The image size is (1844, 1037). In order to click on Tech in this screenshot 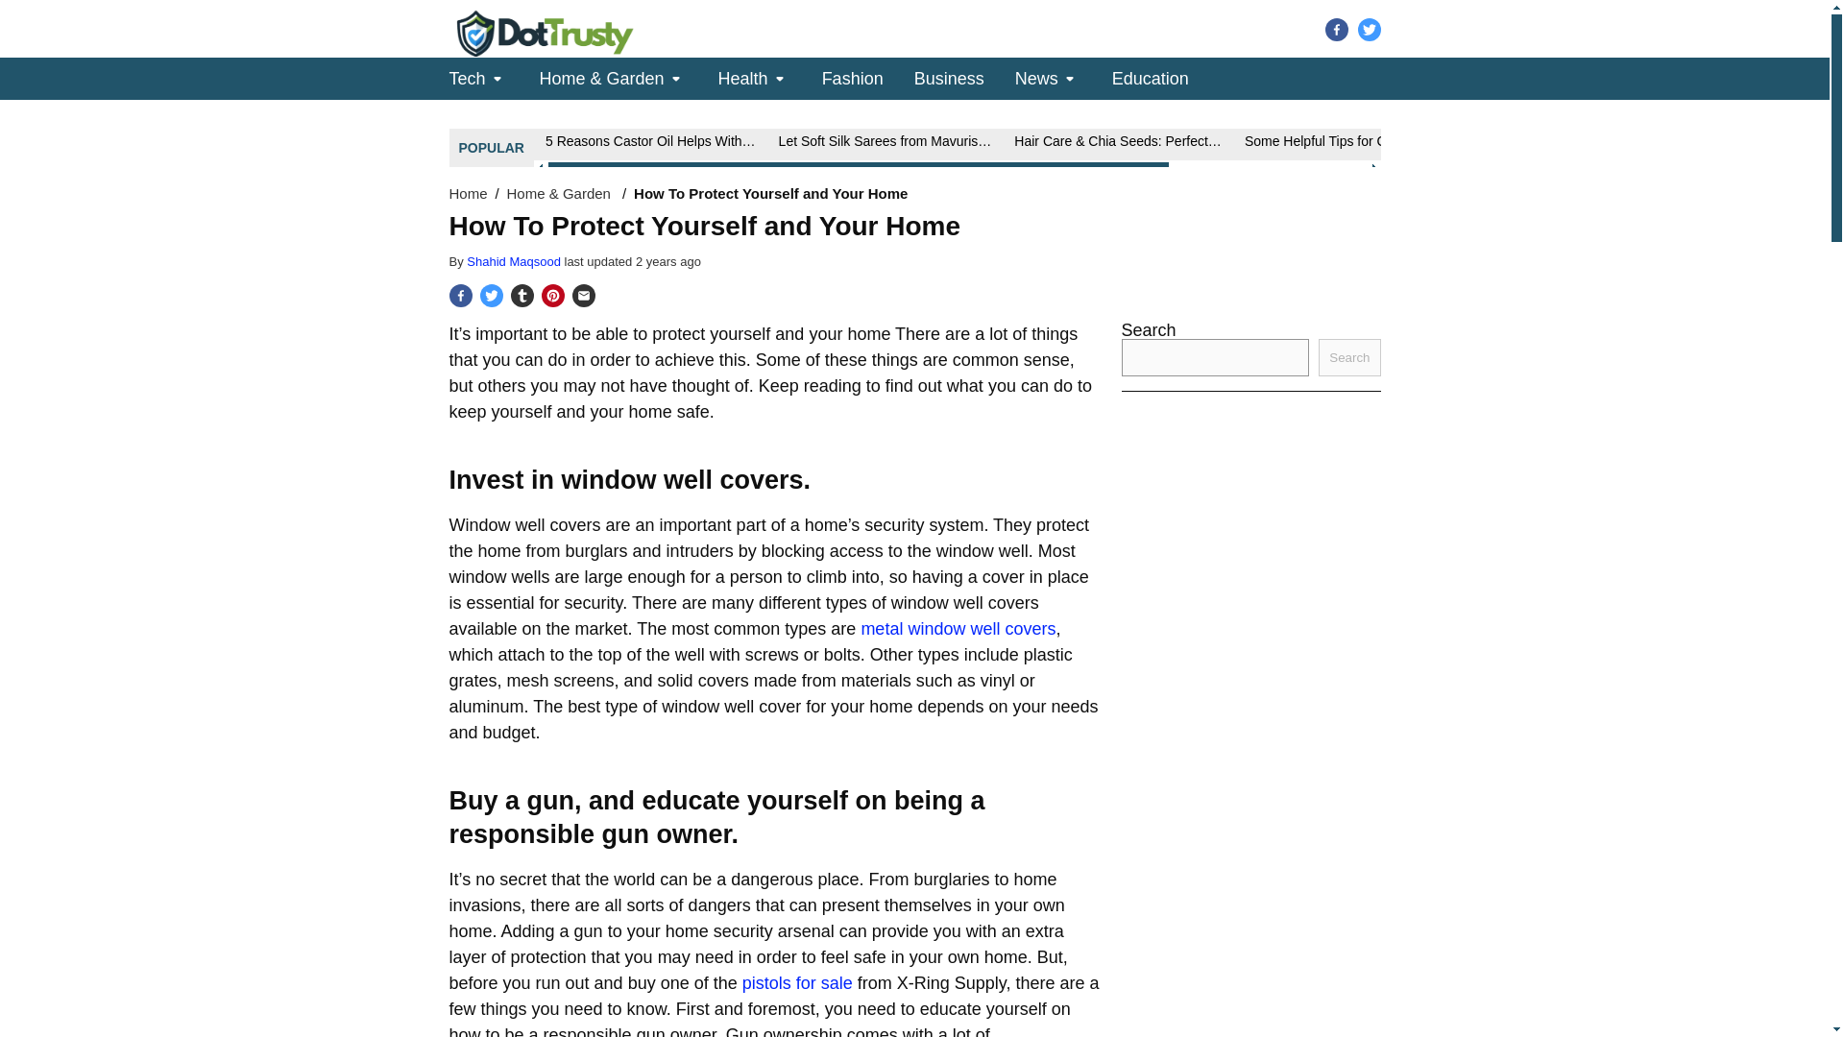, I will do `click(468, 78)`.